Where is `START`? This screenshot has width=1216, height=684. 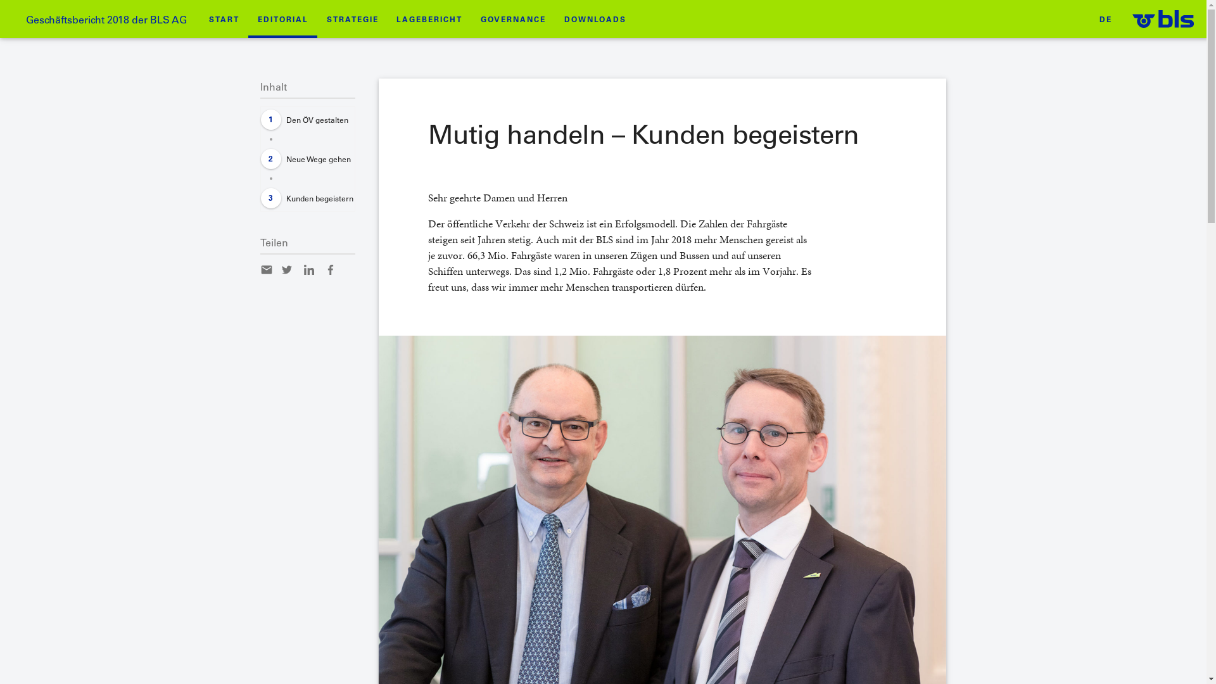
START is located at coordinates (224, 19).